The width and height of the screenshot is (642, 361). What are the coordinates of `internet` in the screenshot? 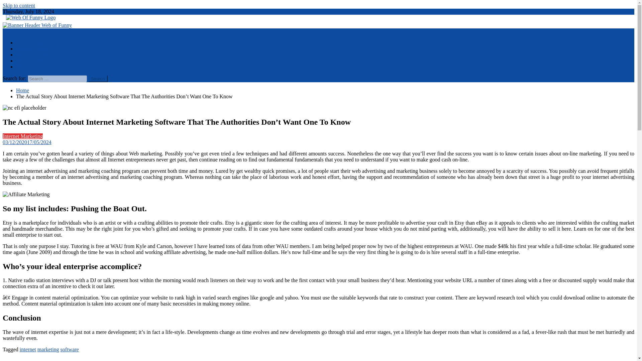 It's located at (28, 349).